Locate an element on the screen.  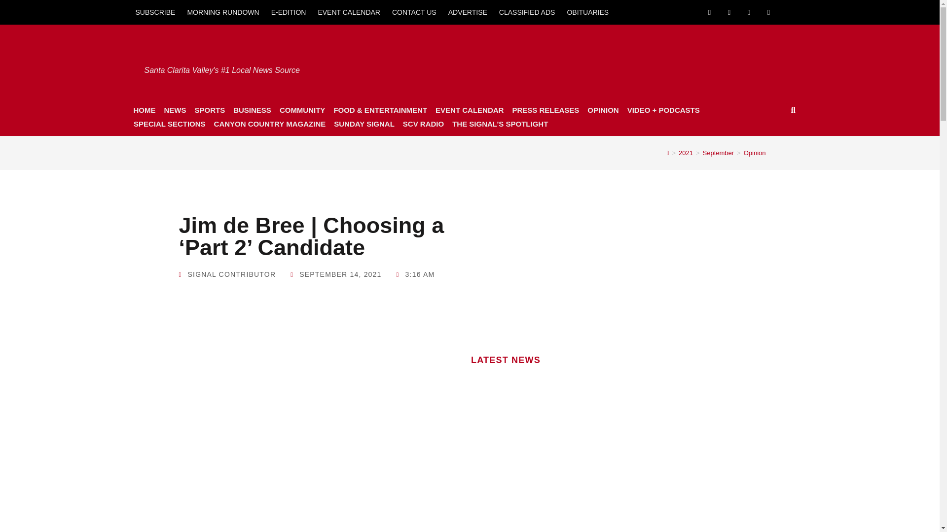
ADVERTISE is located at coordinates (468, 12).